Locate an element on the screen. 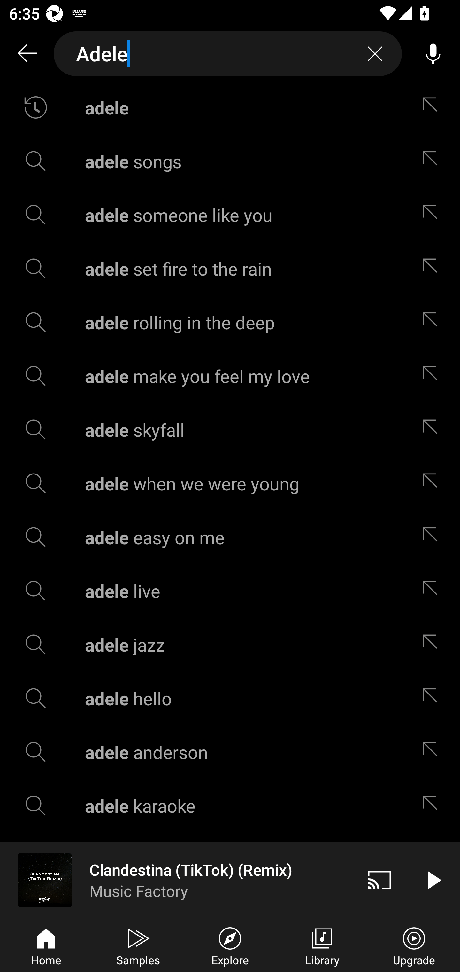 Image resolution: width=460 pixels, height=972 pixels. Search back is located at coordinates (27, 54).